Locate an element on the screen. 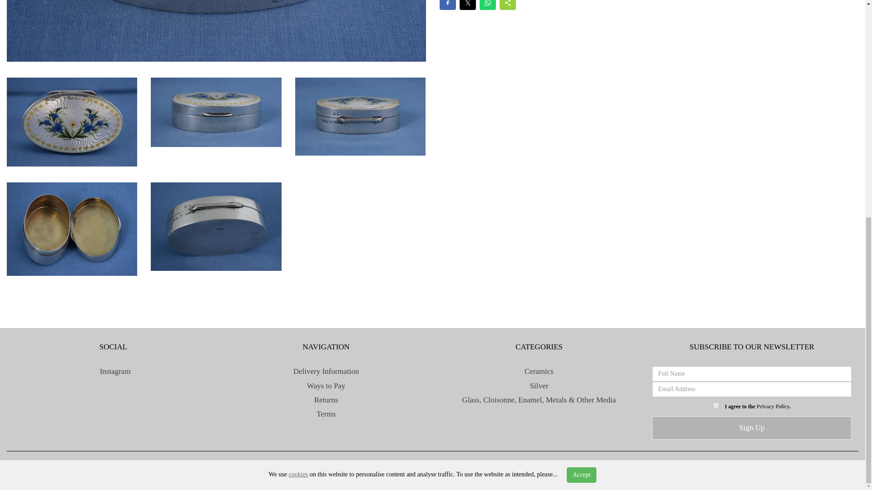  Privacy Policy is located at coordinates (773, 406).